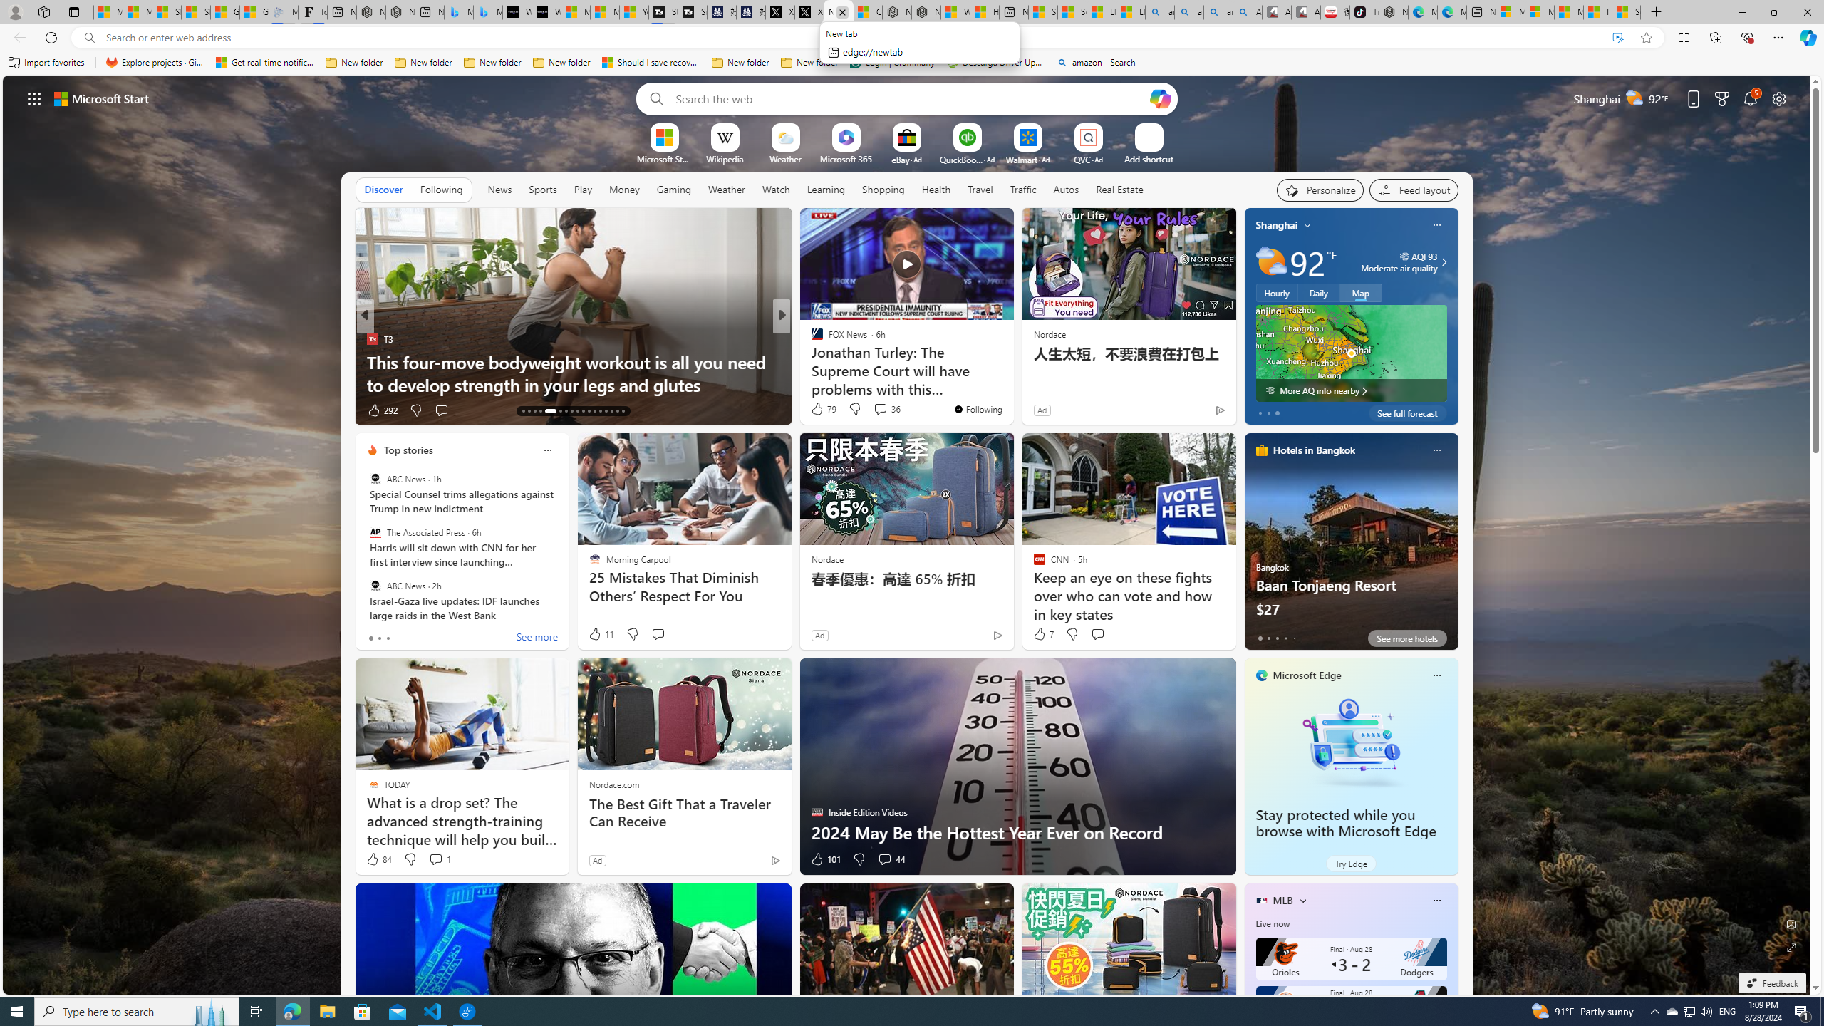 The height and width of the screenshot is (1026, 1824). What do you see at coordinates (1023, 190) in the screenshot?
I see `Traffic` at bounding box center [1023, 190].